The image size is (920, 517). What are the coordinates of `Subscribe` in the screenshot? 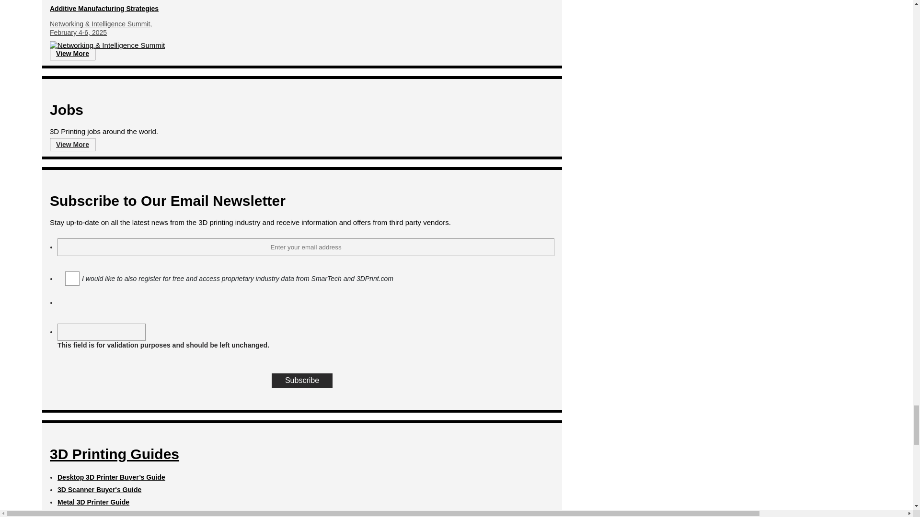 It's located at (302, 380).